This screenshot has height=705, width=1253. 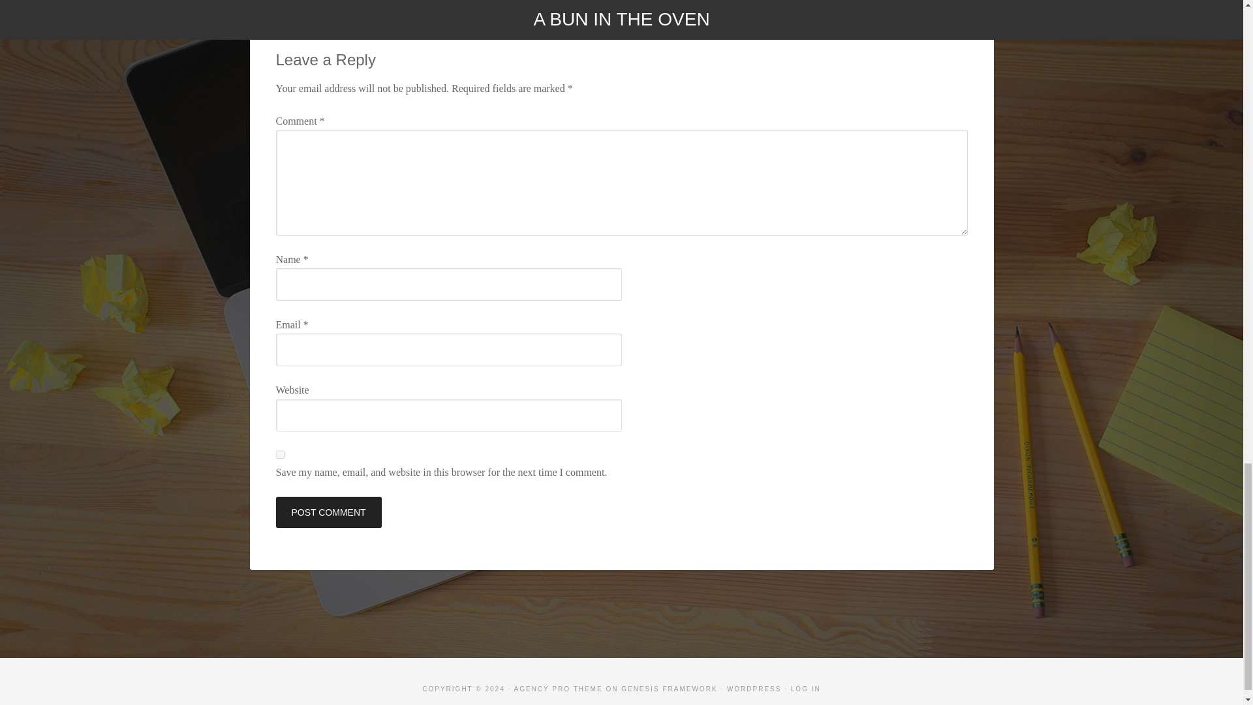 What do you see at coordinates (669, 688) in the screenshot?
I see `GENESIS FRAMEWORK` at bounding box center [669, 688].